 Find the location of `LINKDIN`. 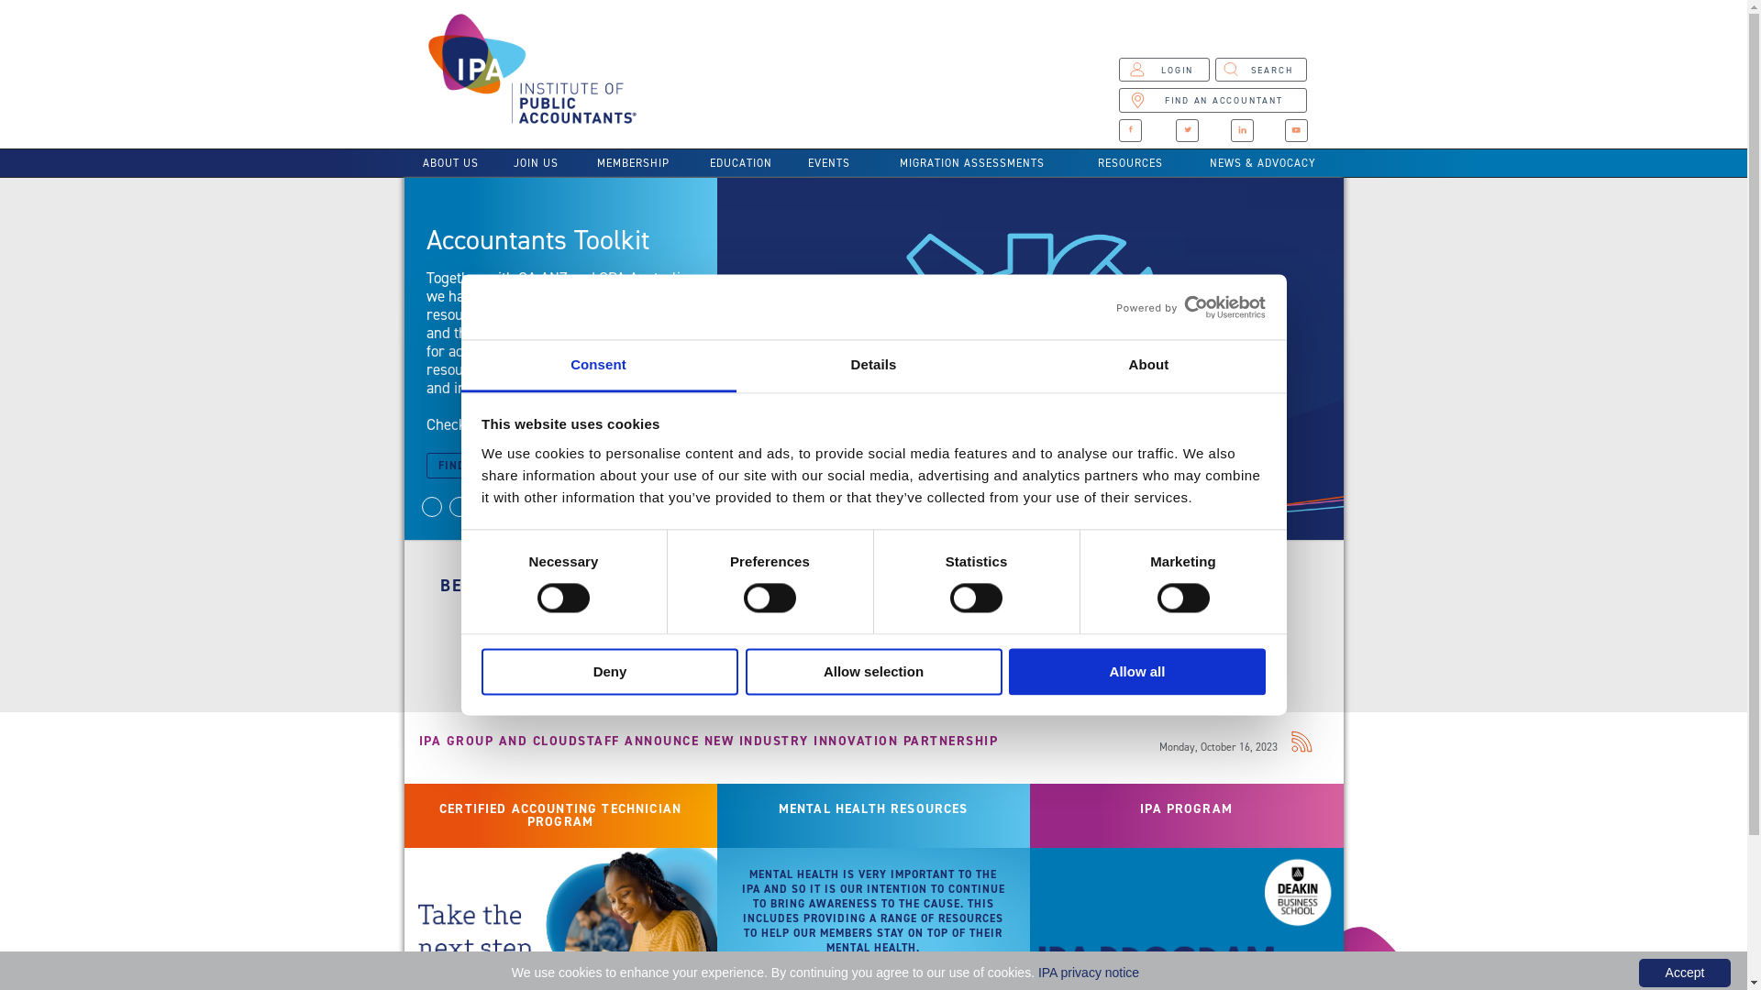

LINKDIN is located at coordinates (1242, 130).